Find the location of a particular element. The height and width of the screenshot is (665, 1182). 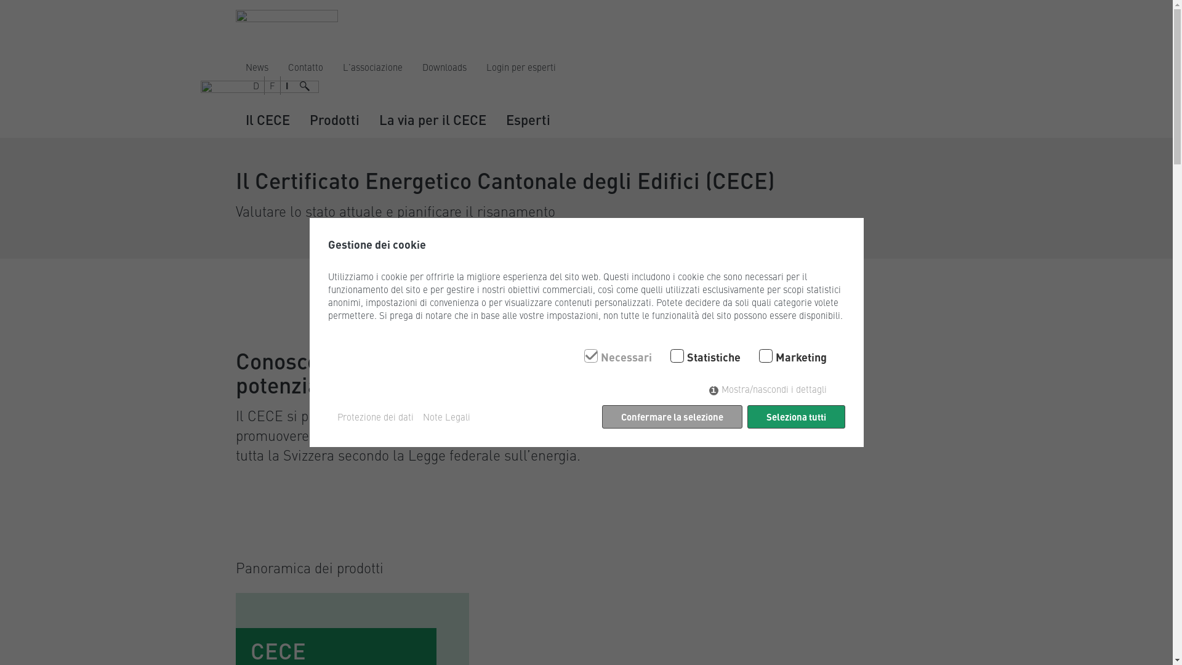

F is located at coordinates (272, 86).